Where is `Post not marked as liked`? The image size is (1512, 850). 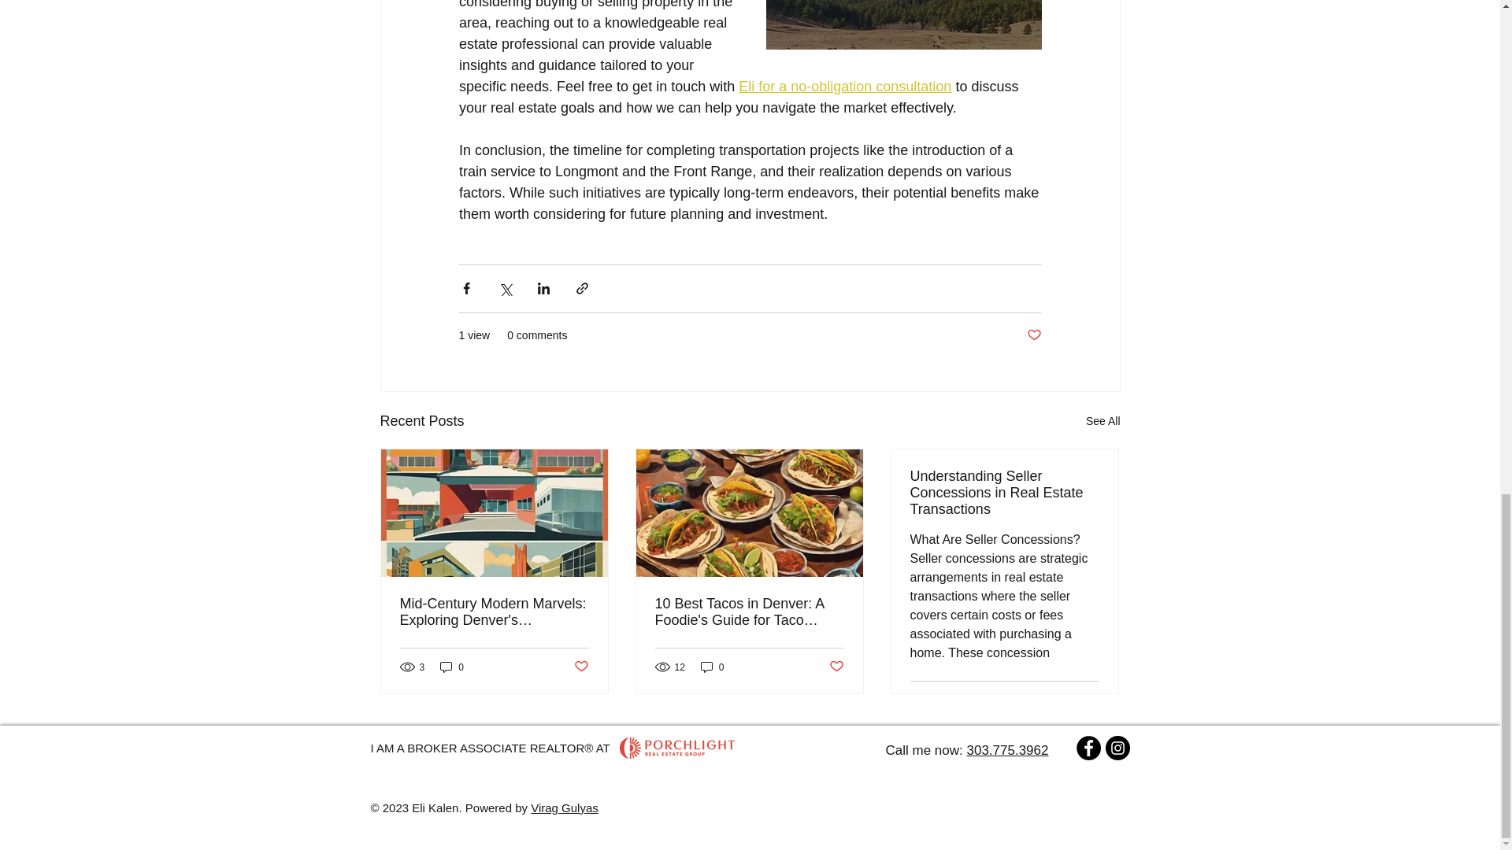 Post not marked as liked is located at coordinates (1091, 700).